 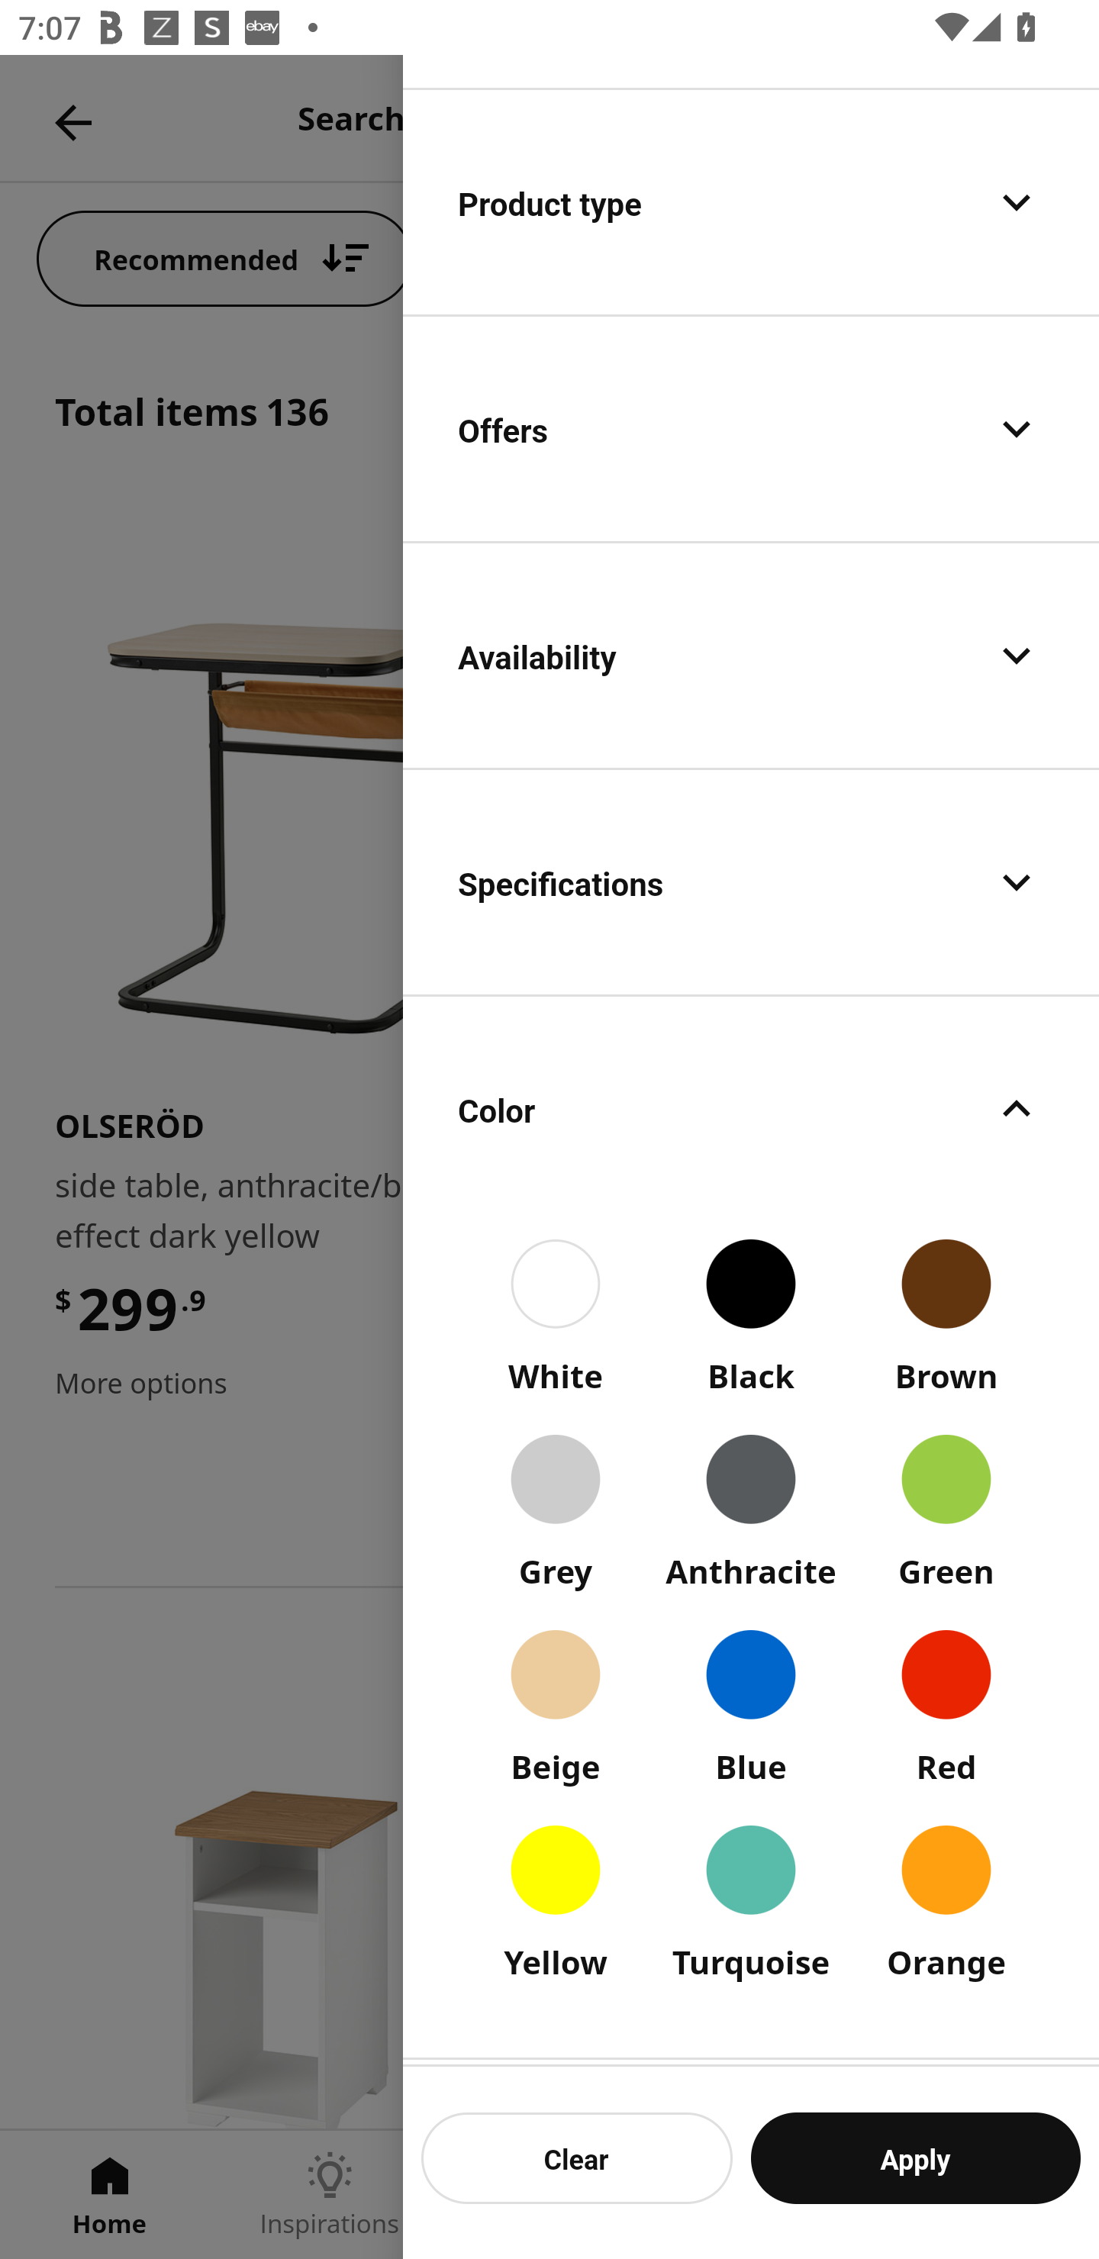 What do you see at coordinates (751, 429) in the screenshot?
I see `Offers` at bounding box center [751, 429].